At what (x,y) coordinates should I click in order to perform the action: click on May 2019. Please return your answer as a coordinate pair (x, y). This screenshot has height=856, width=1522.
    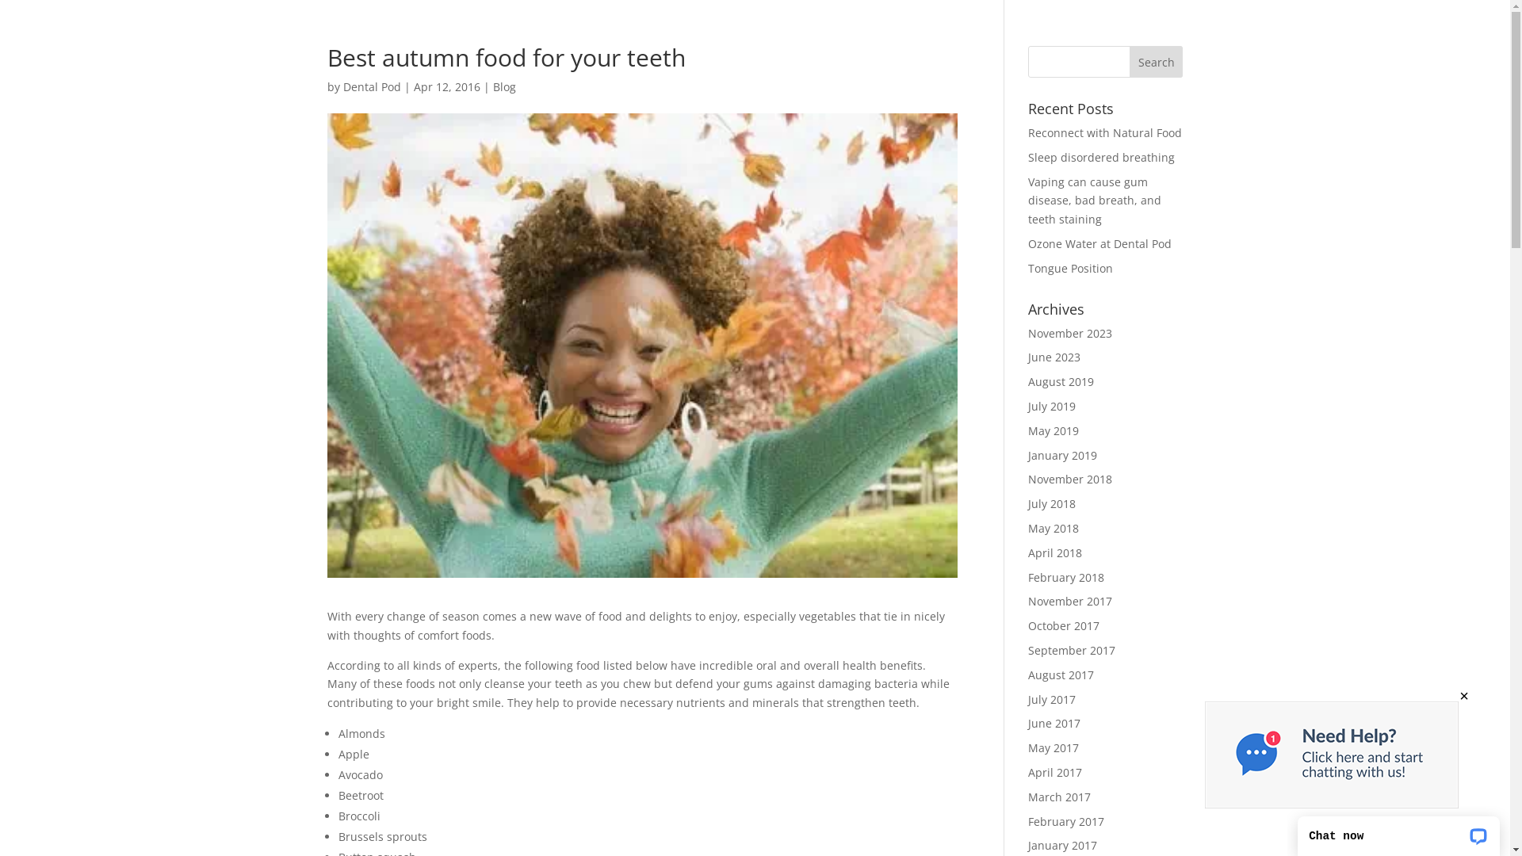
    Looking at the image, I should click on (1054, 431).